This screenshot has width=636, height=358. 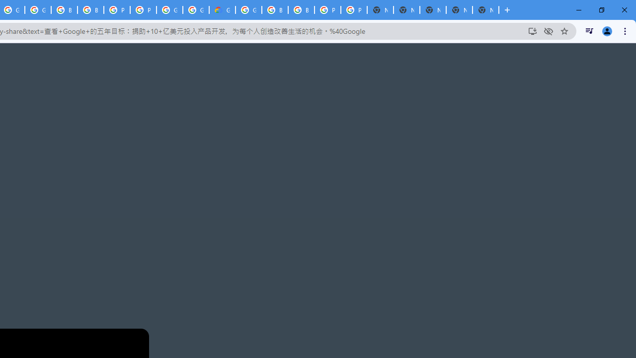 I want to click on New Tab, so click(x=485, y=10).